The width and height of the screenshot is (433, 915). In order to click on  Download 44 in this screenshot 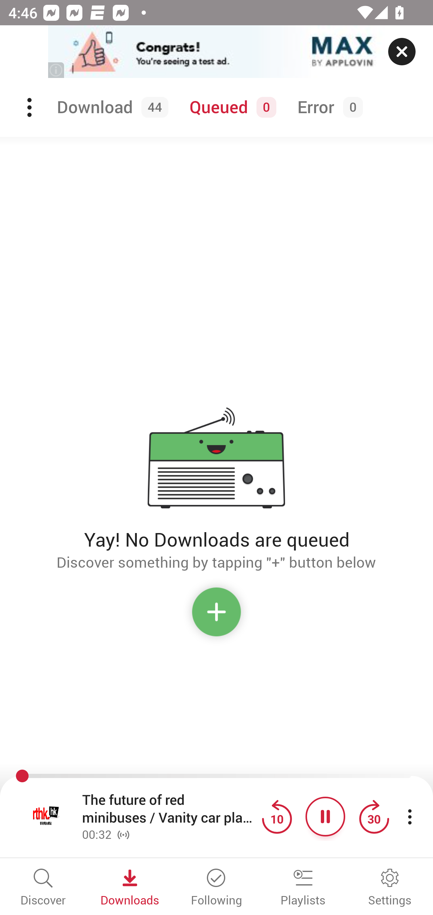, I will do `click(111, 107)`.